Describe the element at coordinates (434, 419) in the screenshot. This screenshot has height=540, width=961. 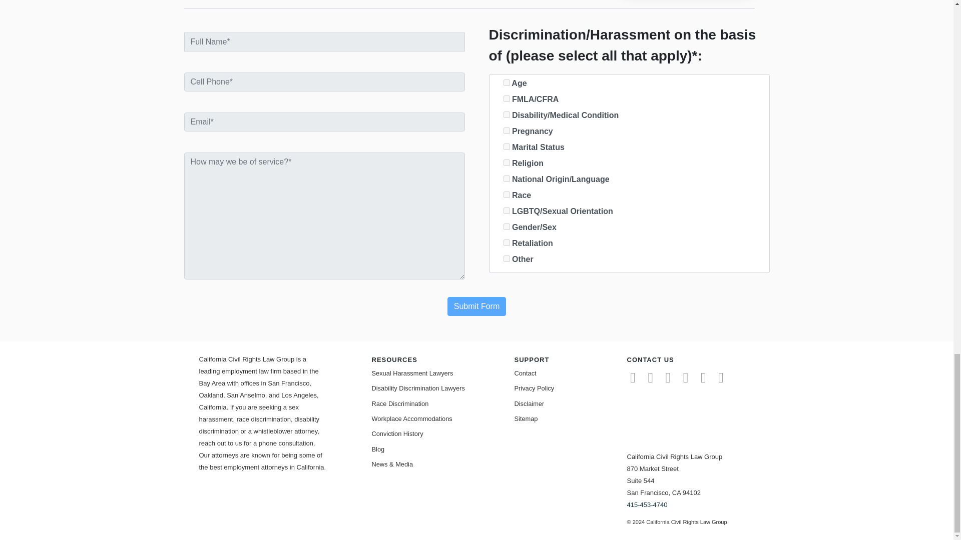
I see `Workplace Accommodations` at that location.